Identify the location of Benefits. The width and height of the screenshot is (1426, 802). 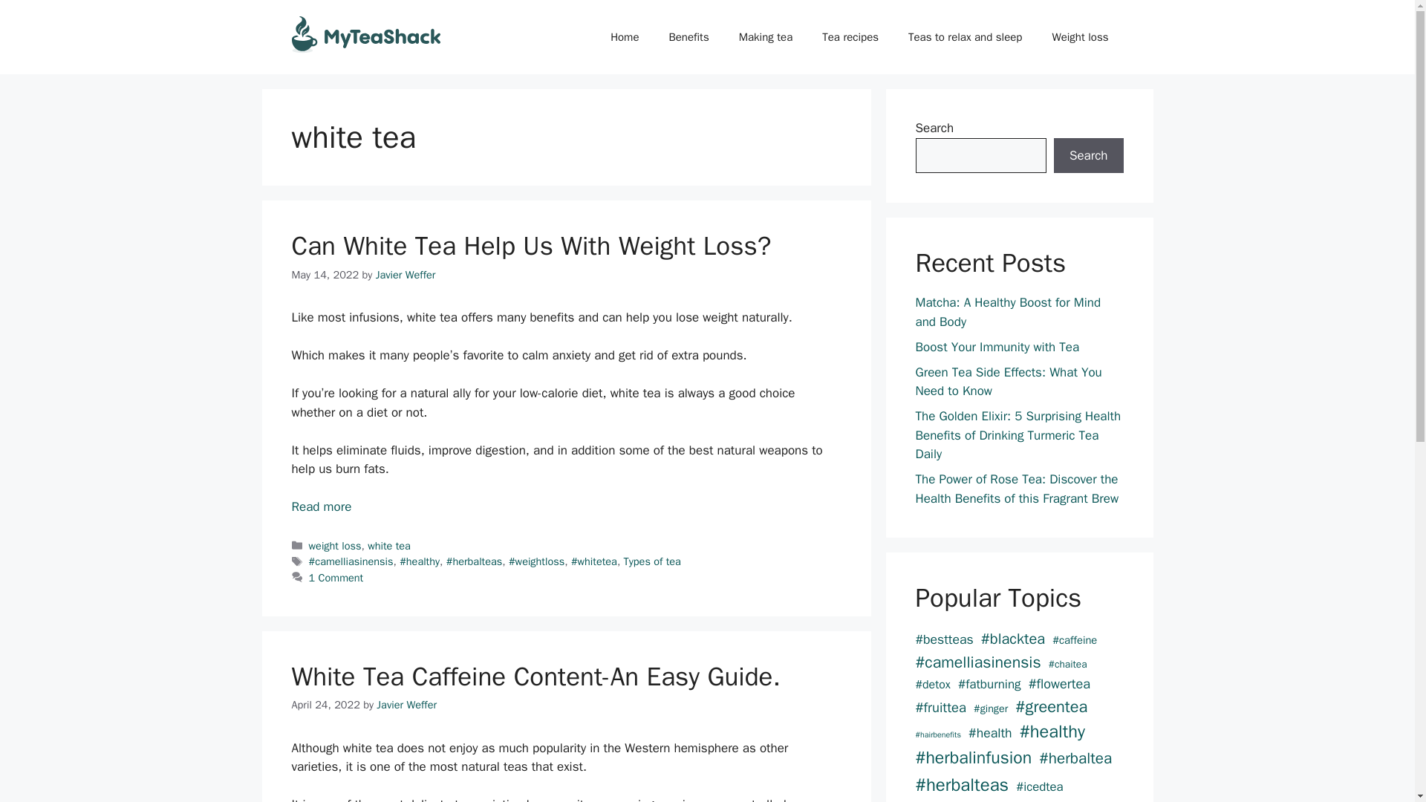
(688, 37).